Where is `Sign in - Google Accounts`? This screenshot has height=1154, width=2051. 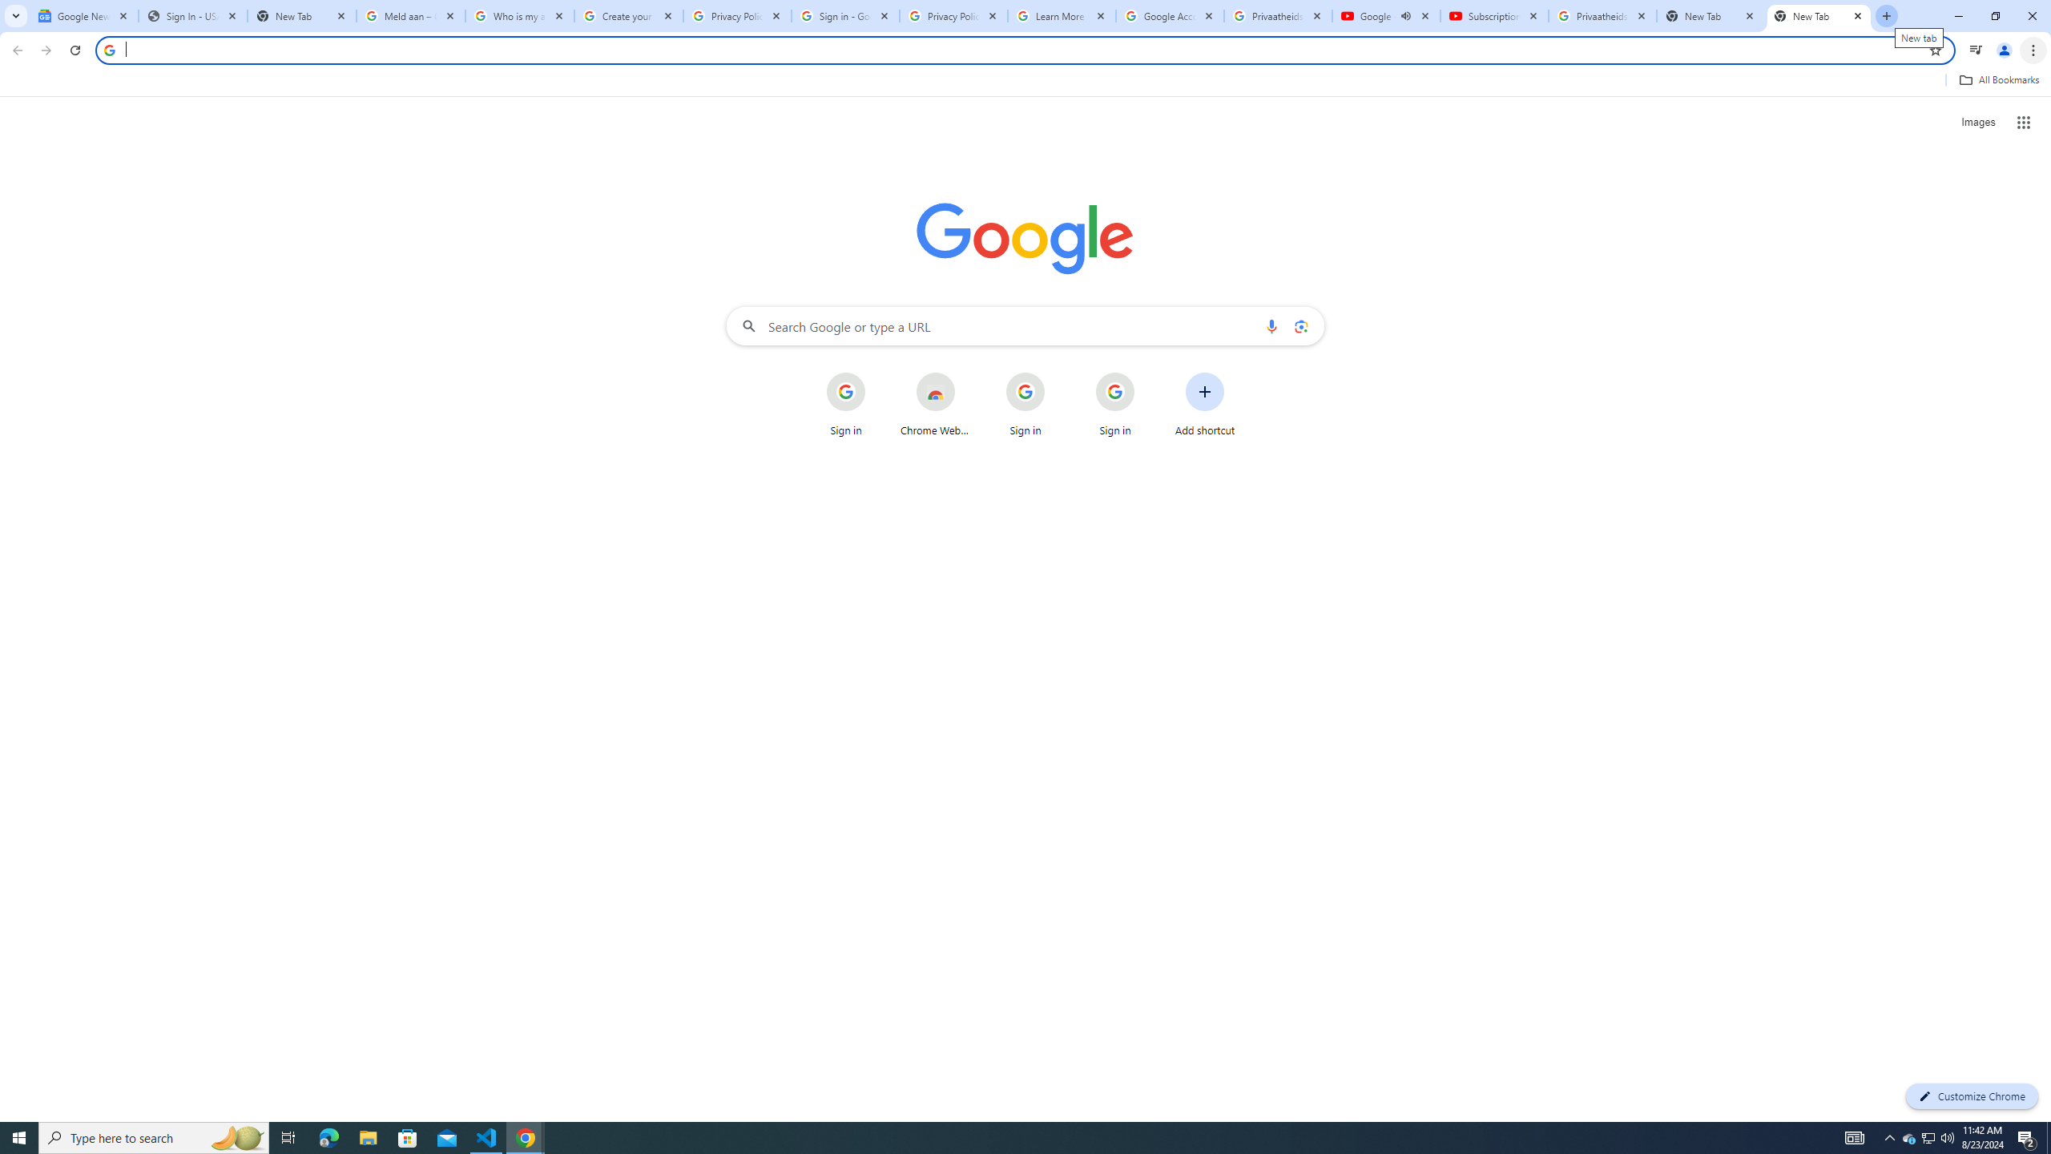
Sign in - Google Accounts is located at coordinates (844, 16).